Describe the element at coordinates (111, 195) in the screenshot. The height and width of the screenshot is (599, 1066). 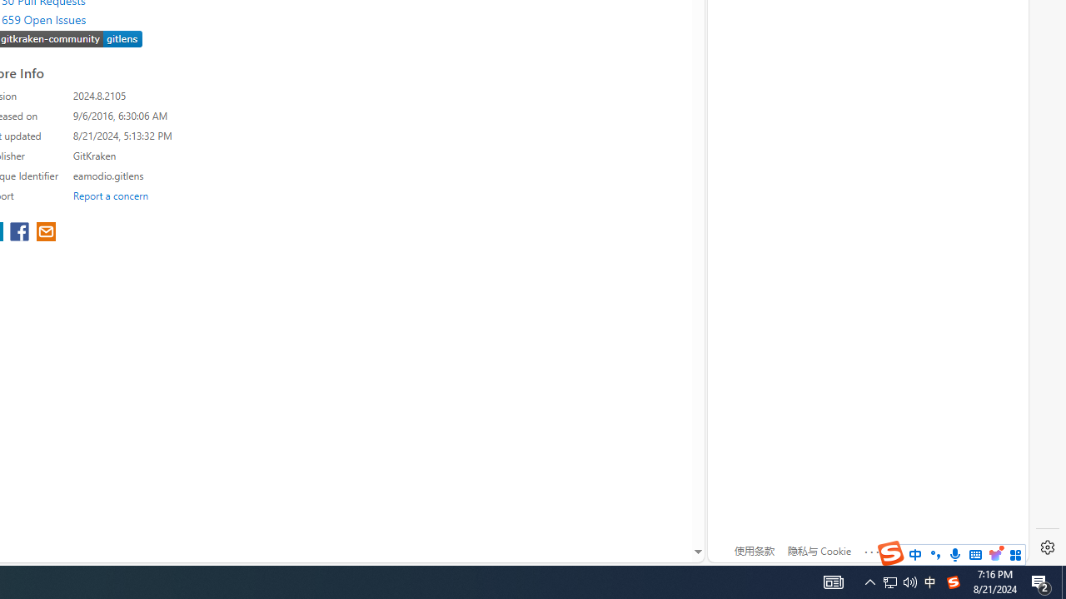
I see `Report a concern` at that location.